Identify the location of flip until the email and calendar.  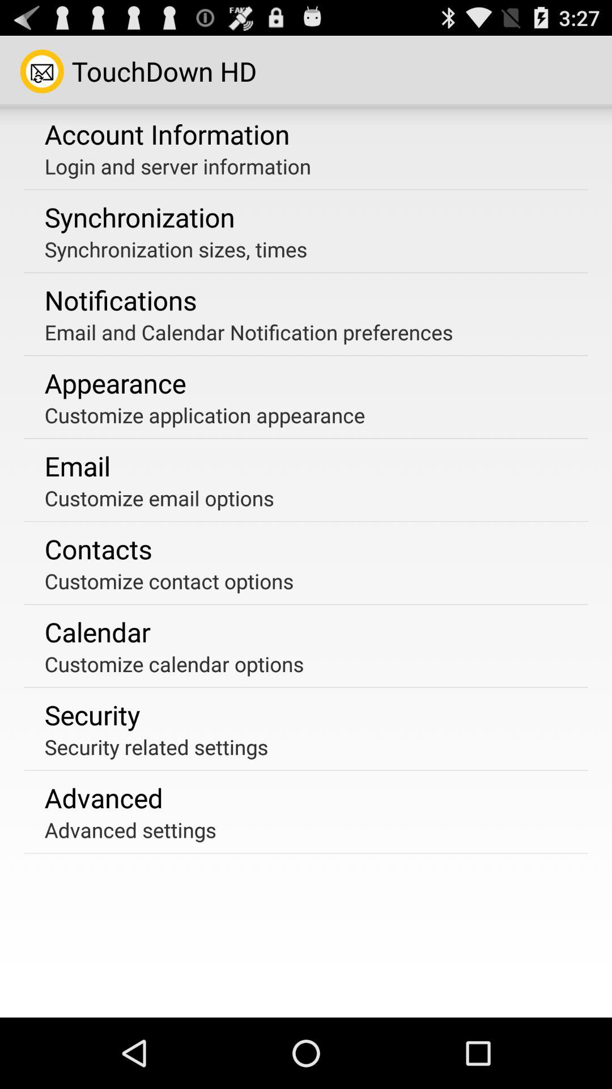
(248, 332).